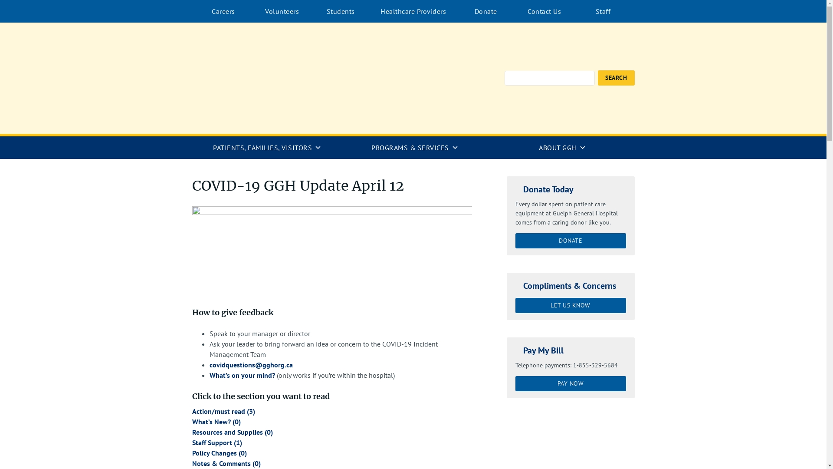  What do you see at coordinates (603, 11) in the screenshot?
I see `Staff` at bounding box center [603, 11].